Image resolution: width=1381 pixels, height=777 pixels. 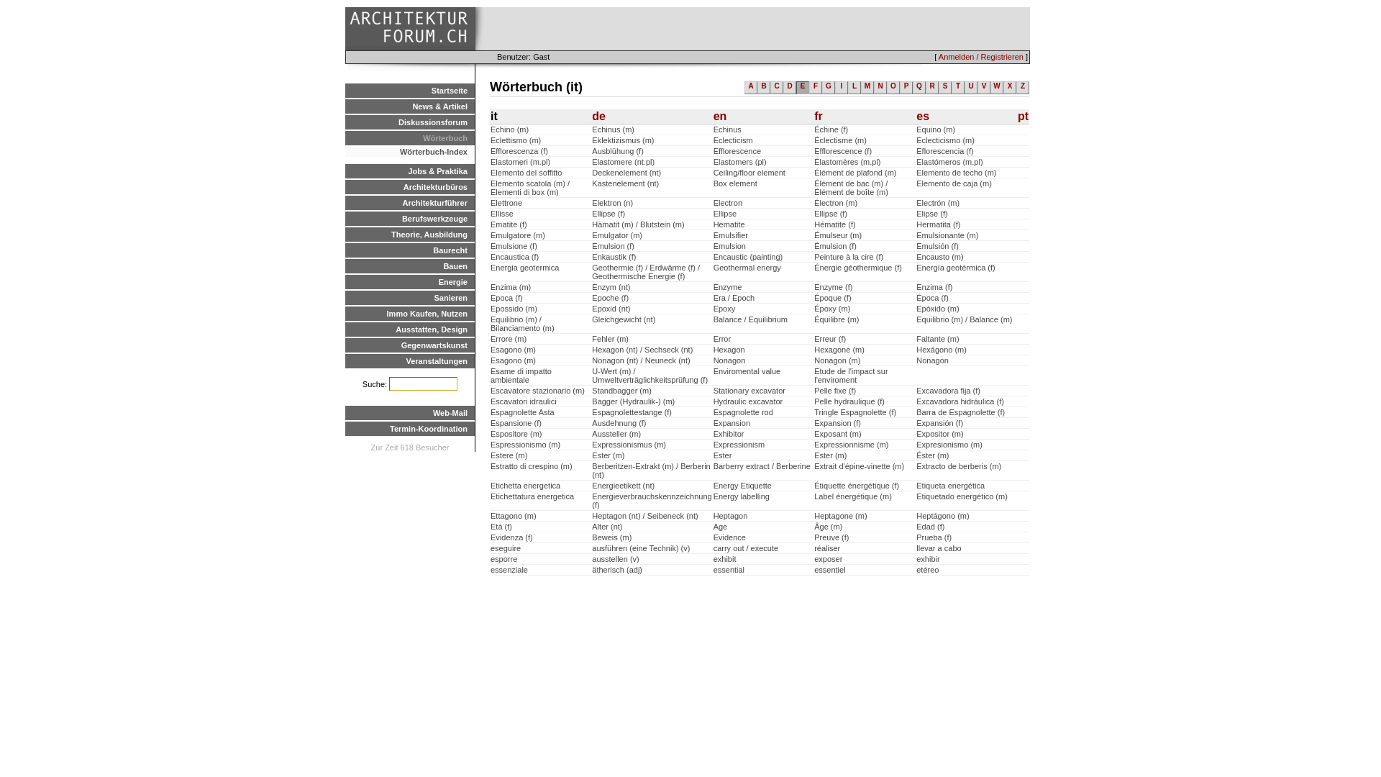 What do you see at coordinates (607, 527) in the screenshot?
I see `Alter (nt)` at bounding box center [607, 527].